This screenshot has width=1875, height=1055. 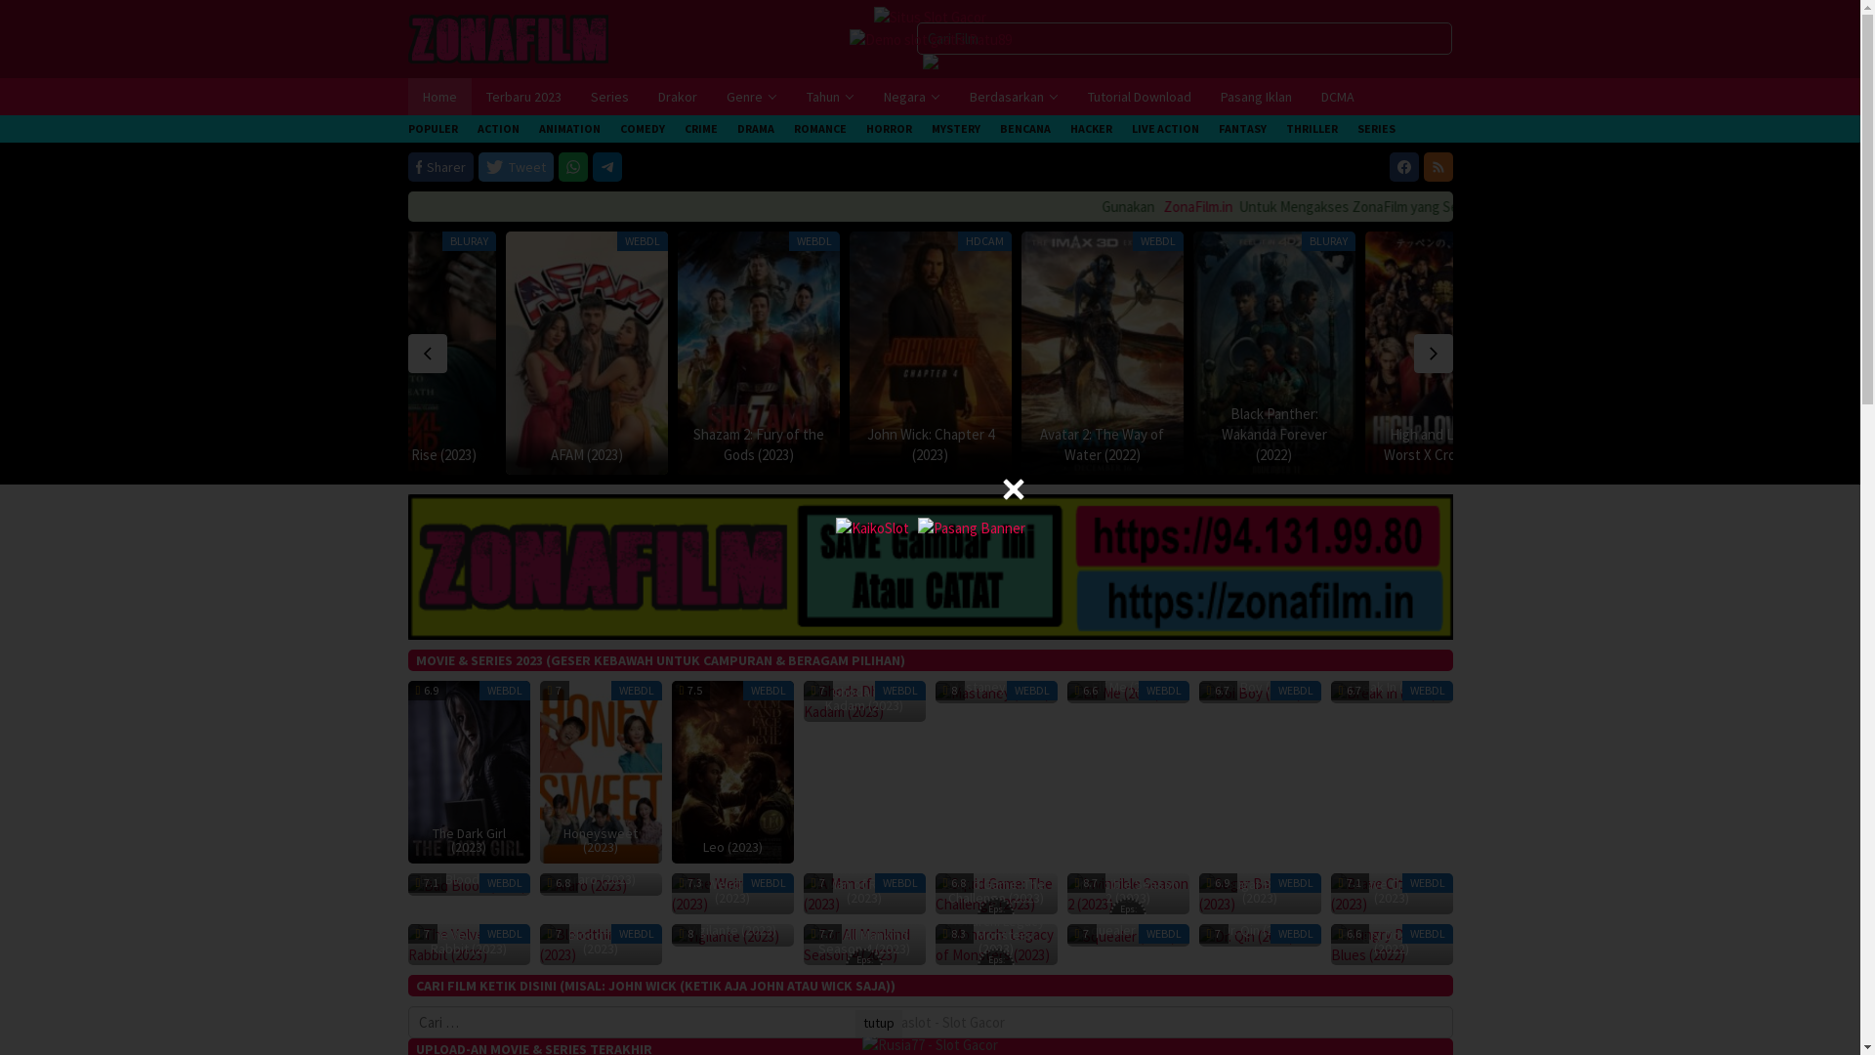 I want to click on Pasang Banner, so click(x=972, y=527).